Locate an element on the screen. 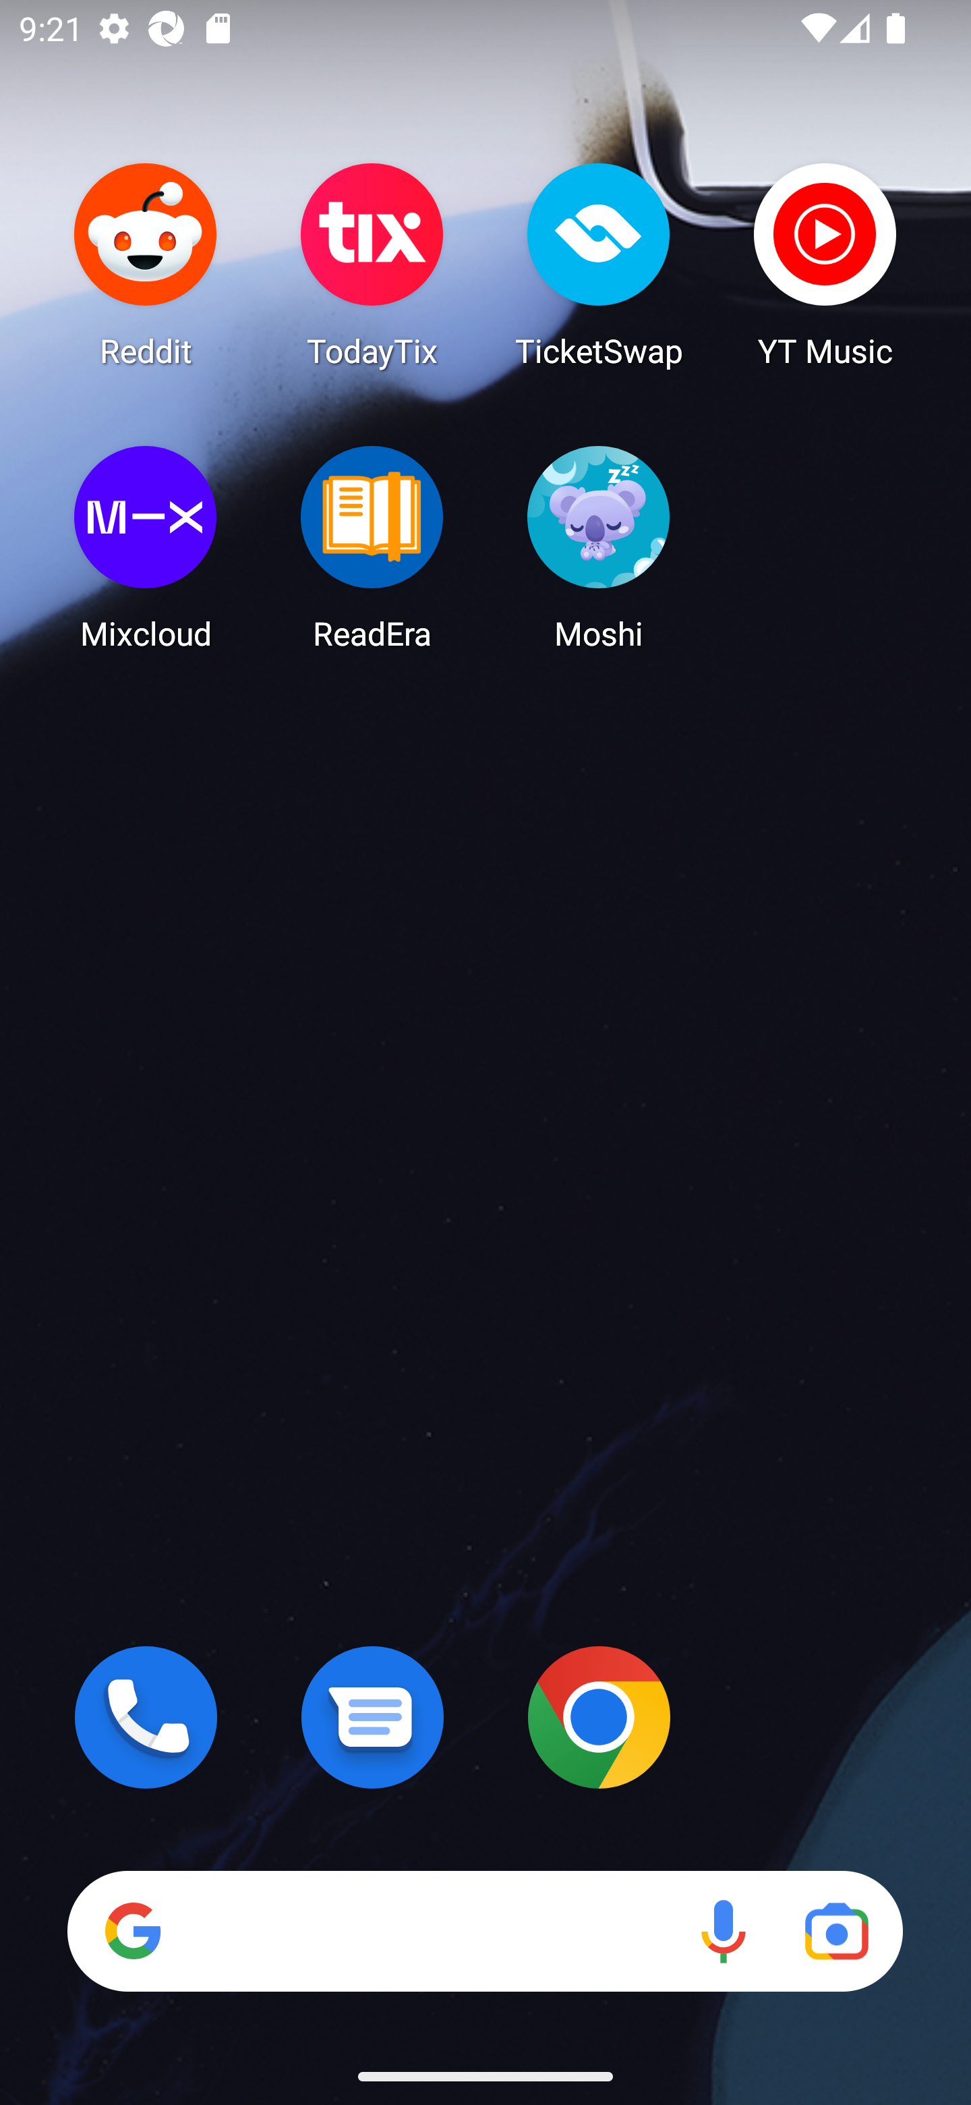 The height and width of the screenshot is (2105, 971). Phone is located at coordinates (146, 1717).